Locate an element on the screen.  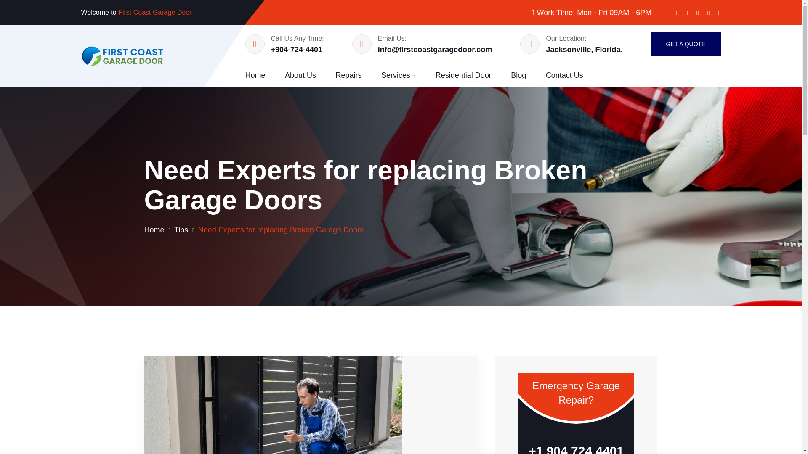
Home is located at coordinates (154, 230).